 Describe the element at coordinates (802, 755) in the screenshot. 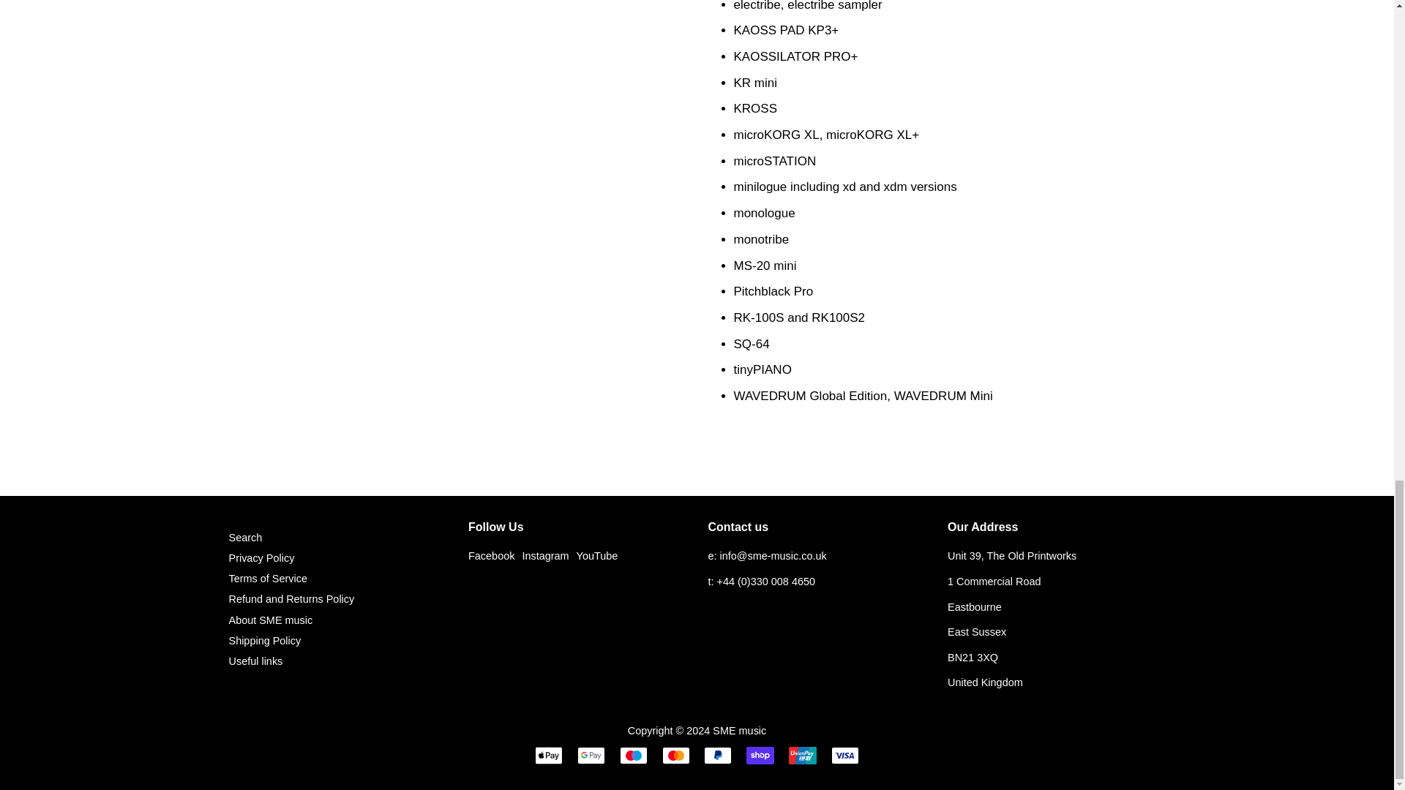

I see `Union Pay` at that location.